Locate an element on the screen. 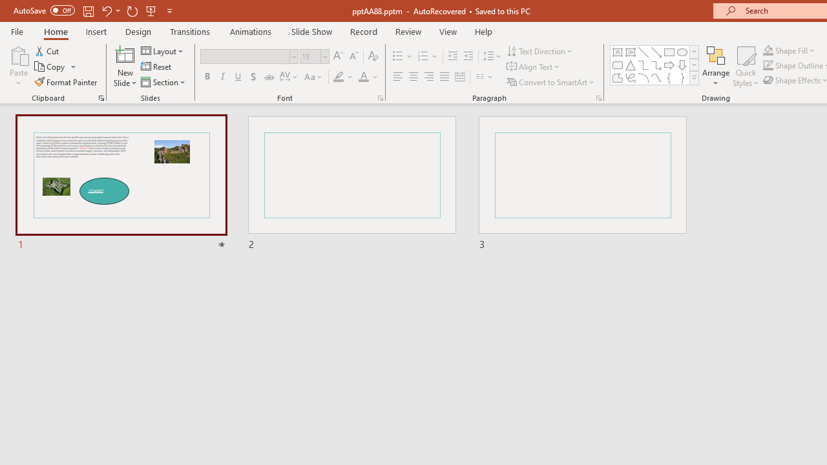 The width and height of the screenshot is (827, 465). Font... is located at coordinates (380, 98).